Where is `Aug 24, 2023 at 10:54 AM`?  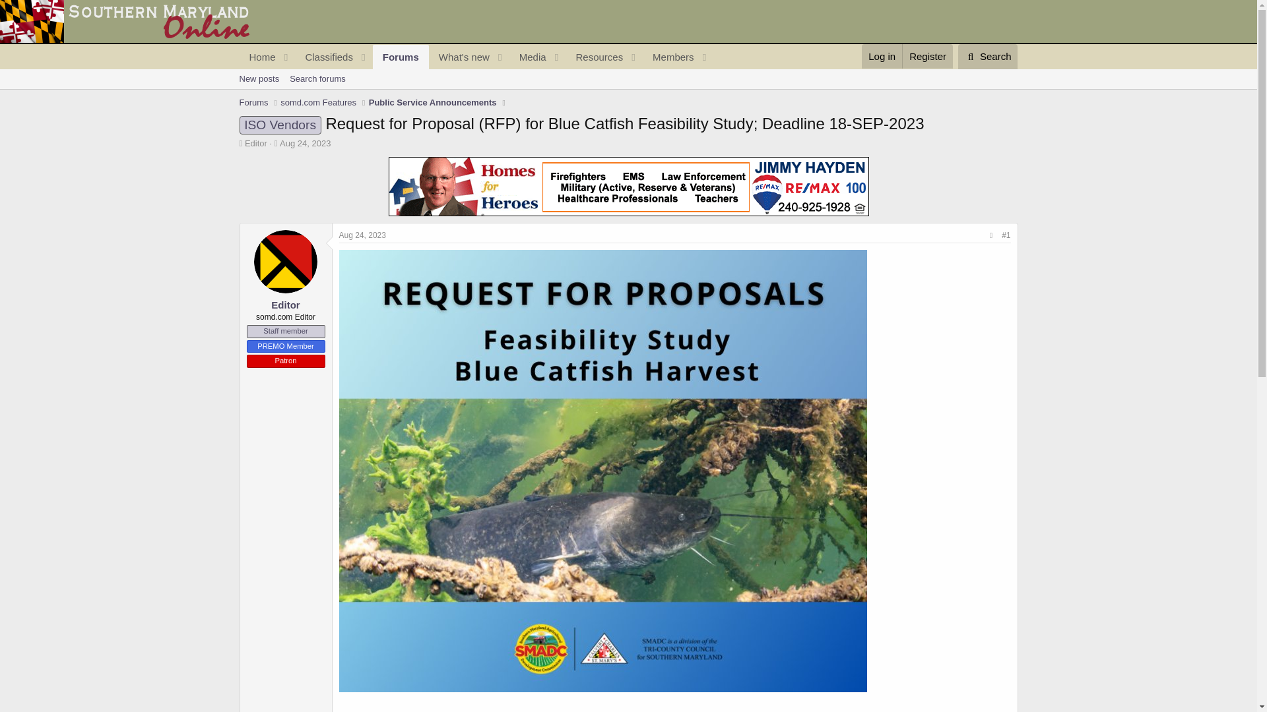 Aug 24, 2023 at 10:54 AM is located at coordinates (628, 94).